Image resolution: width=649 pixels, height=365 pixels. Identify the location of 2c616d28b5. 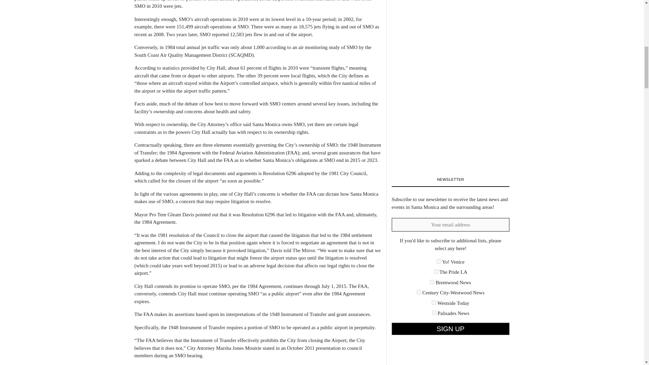
(439, 261).